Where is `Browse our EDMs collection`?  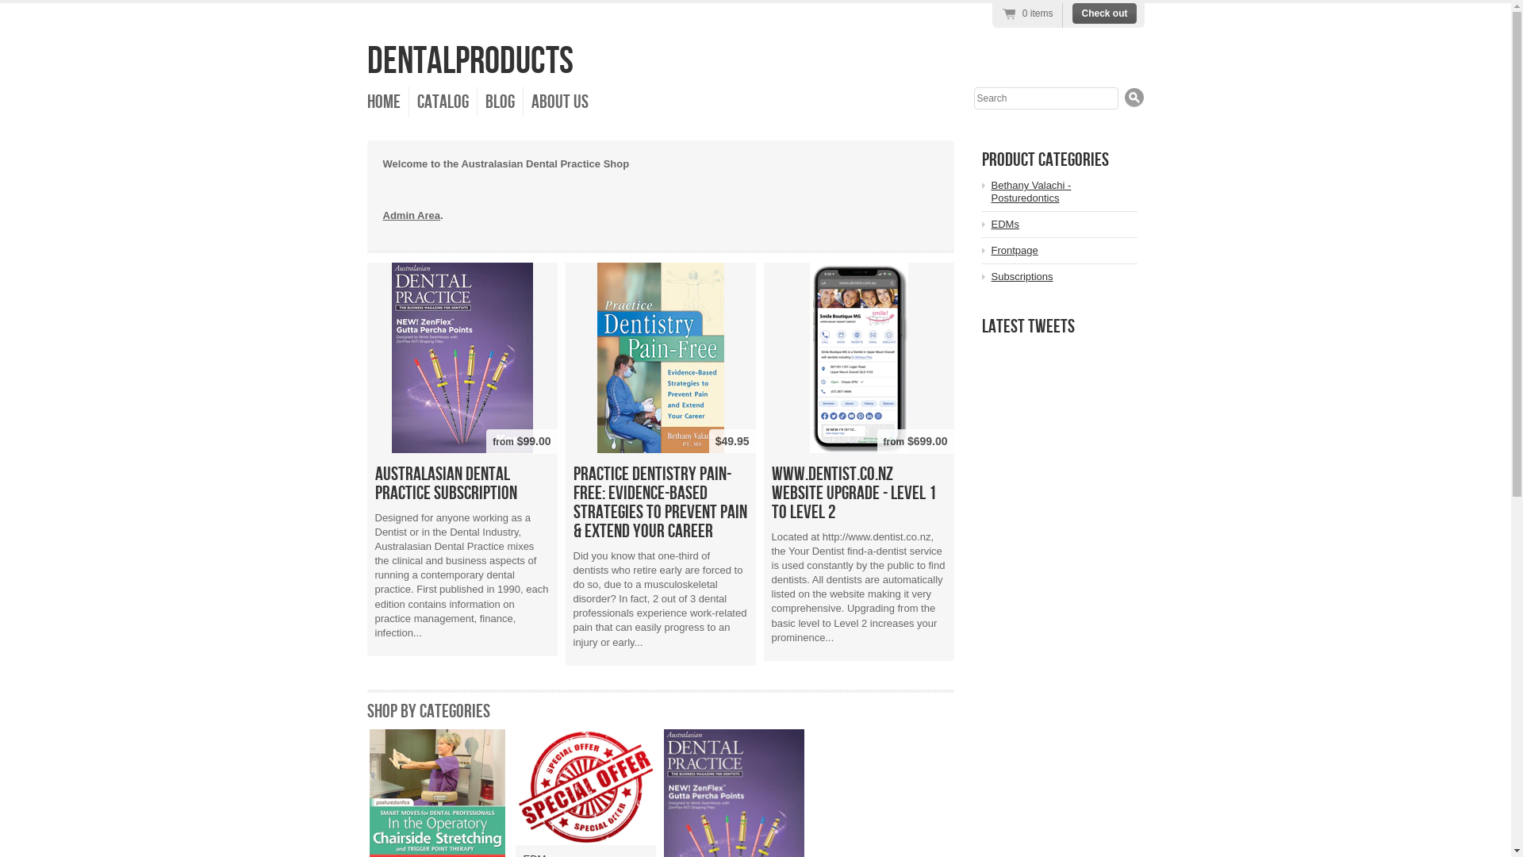
Browse our EDMs collection is located at coordinates (585, 787).